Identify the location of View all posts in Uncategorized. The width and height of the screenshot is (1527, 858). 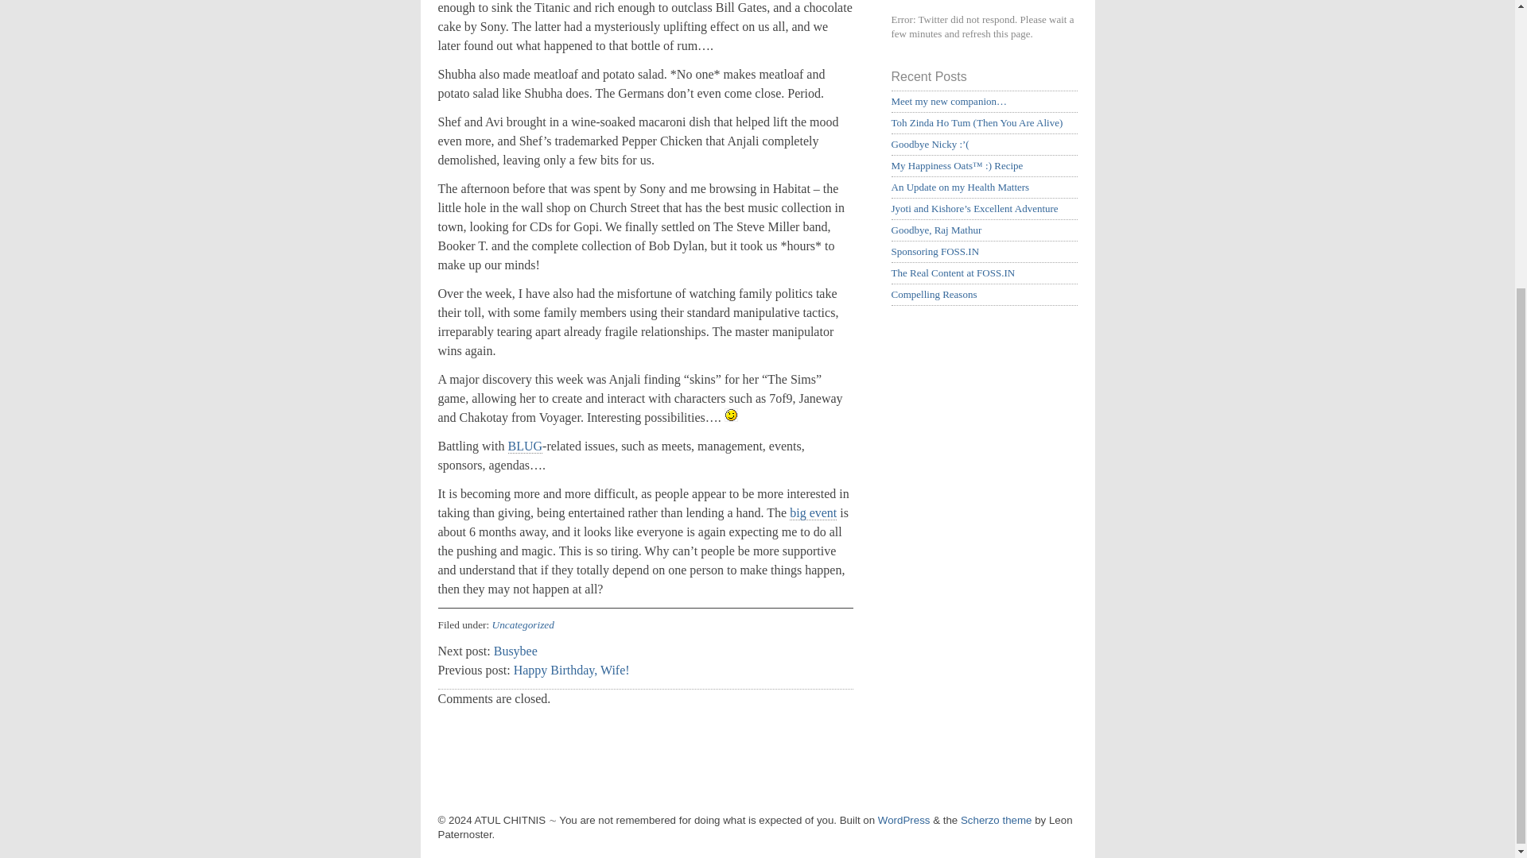
(523, 624).